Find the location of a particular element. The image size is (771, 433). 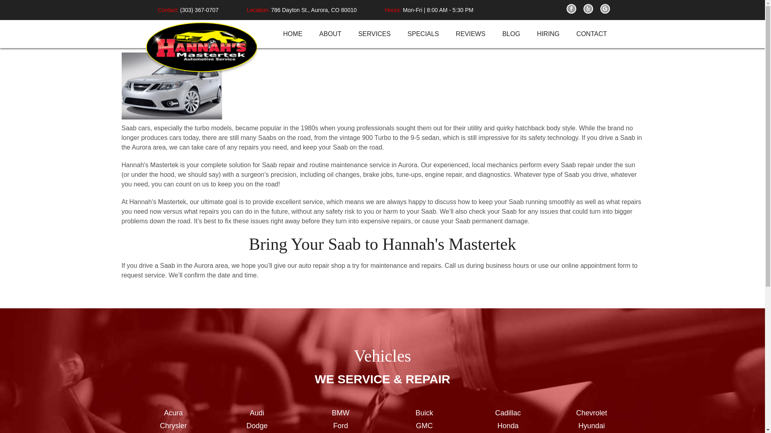

BMW is located at coordinates (341, 413).